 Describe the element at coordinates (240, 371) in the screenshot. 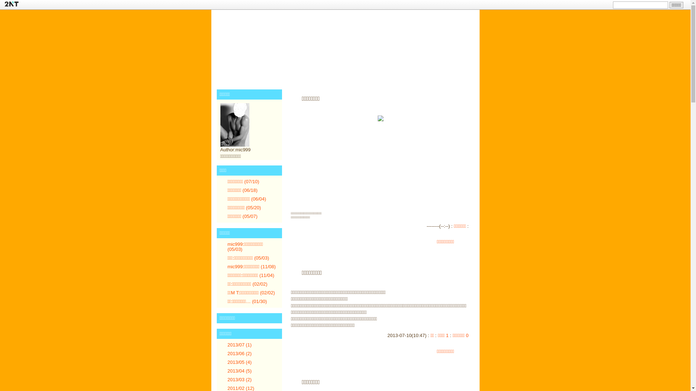

I see `2013/04 (5)` at that location.